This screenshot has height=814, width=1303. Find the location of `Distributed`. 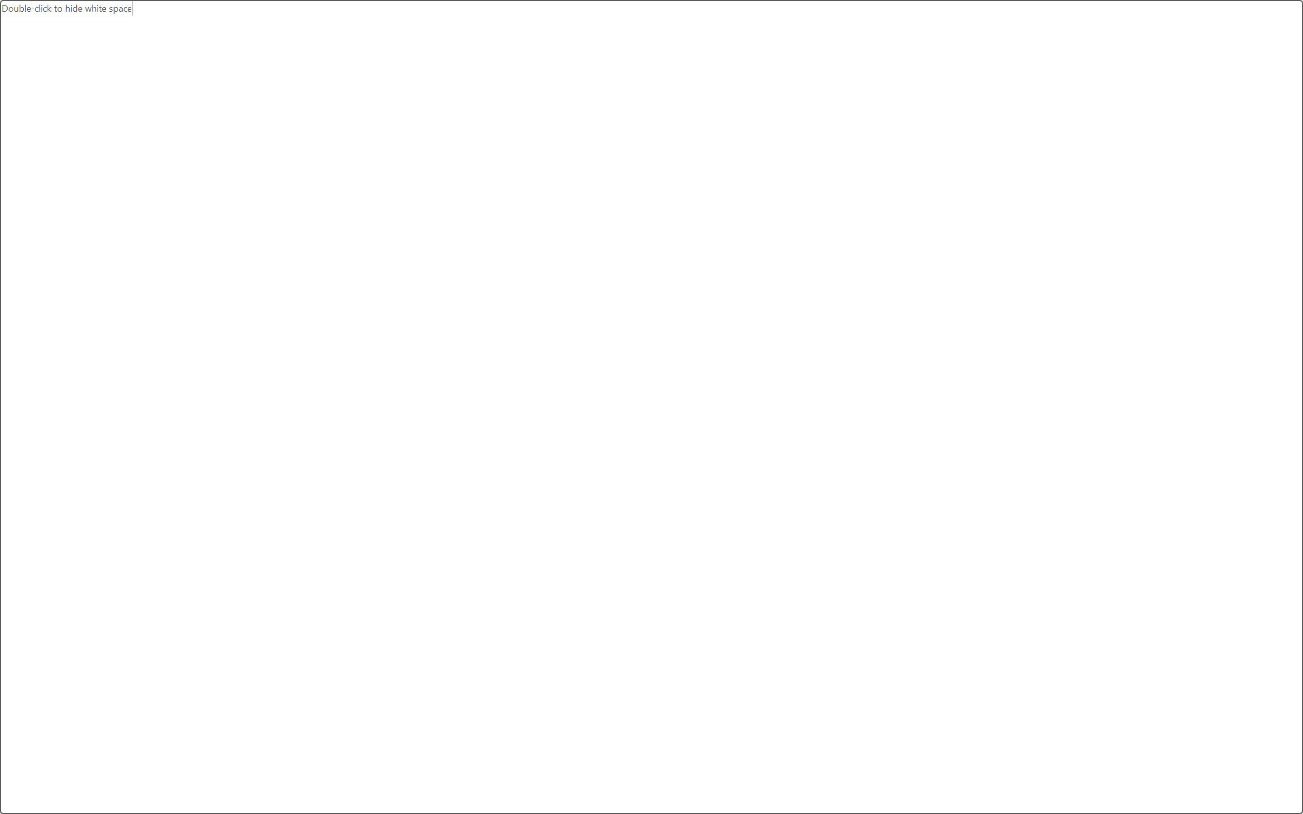

Distributed is located at coordinates (444, 102).